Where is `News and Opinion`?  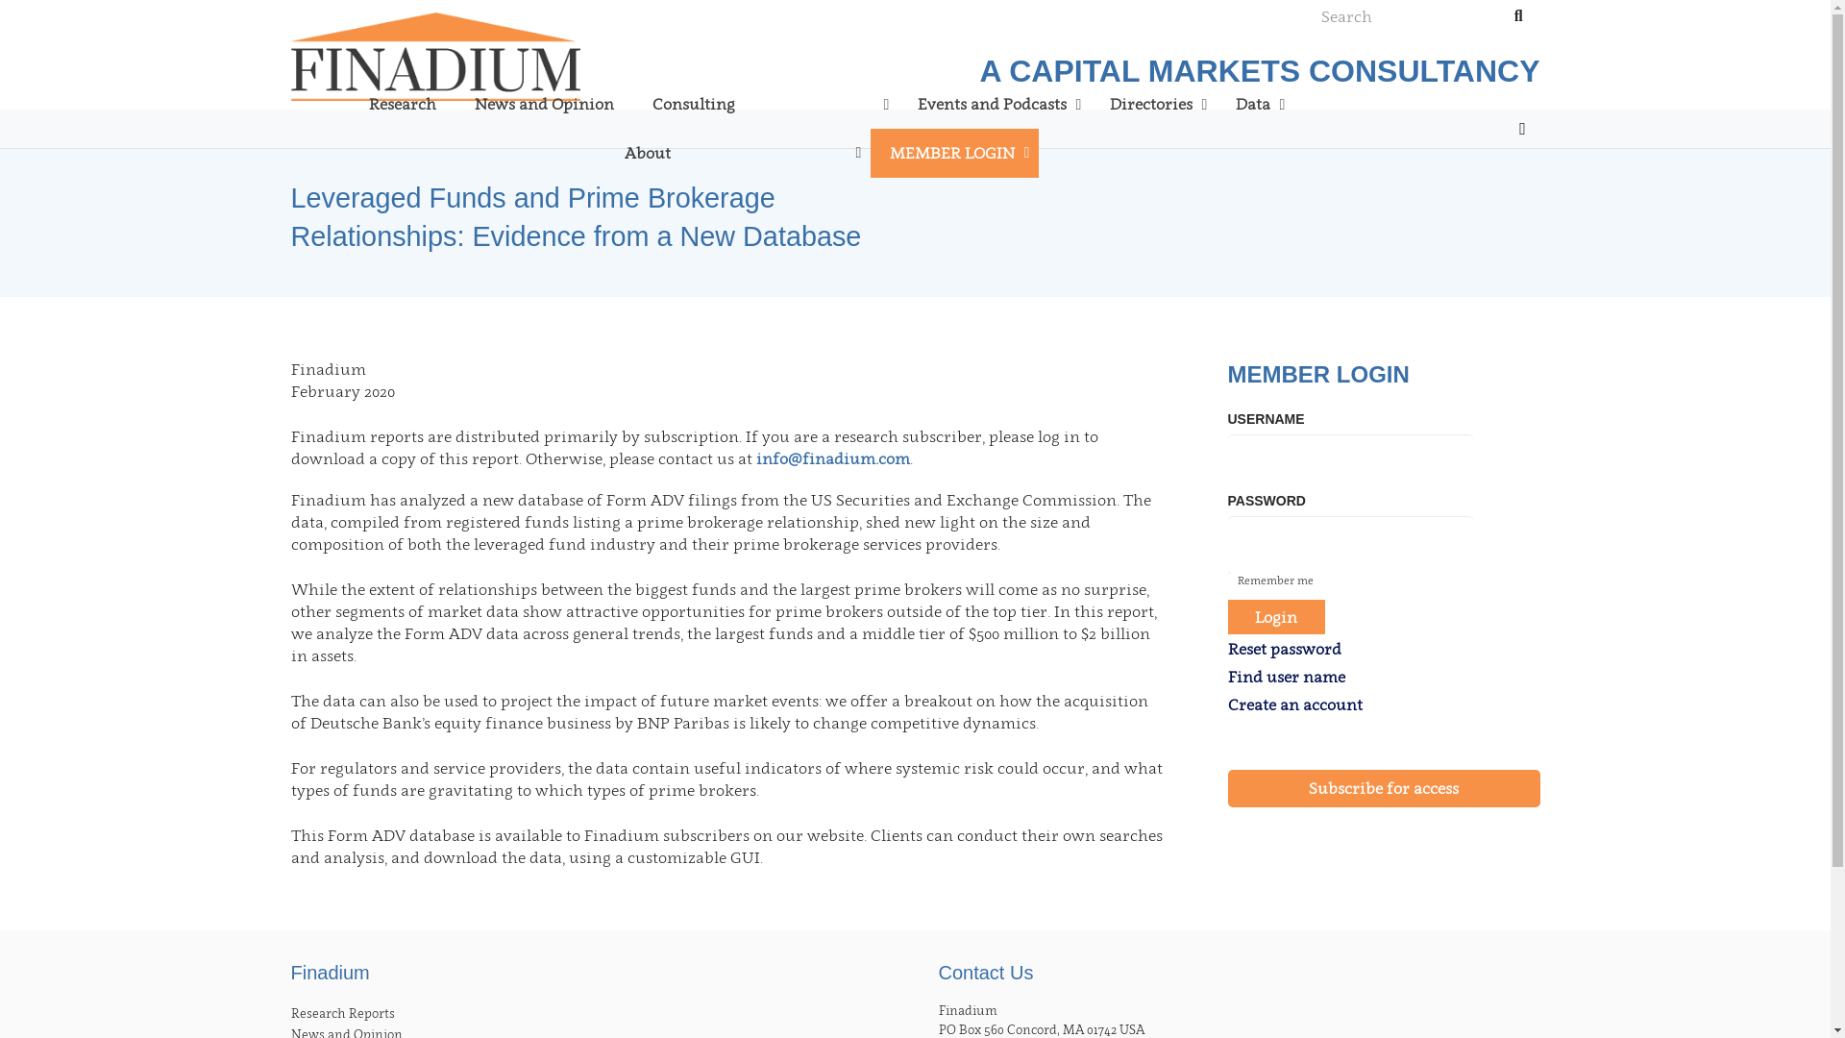 News and Opinion is located at coordinates (544, 104).